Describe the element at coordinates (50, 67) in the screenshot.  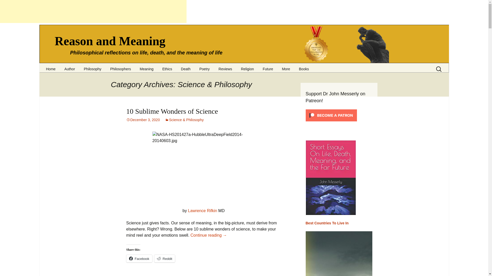
I see `Home` at that location.